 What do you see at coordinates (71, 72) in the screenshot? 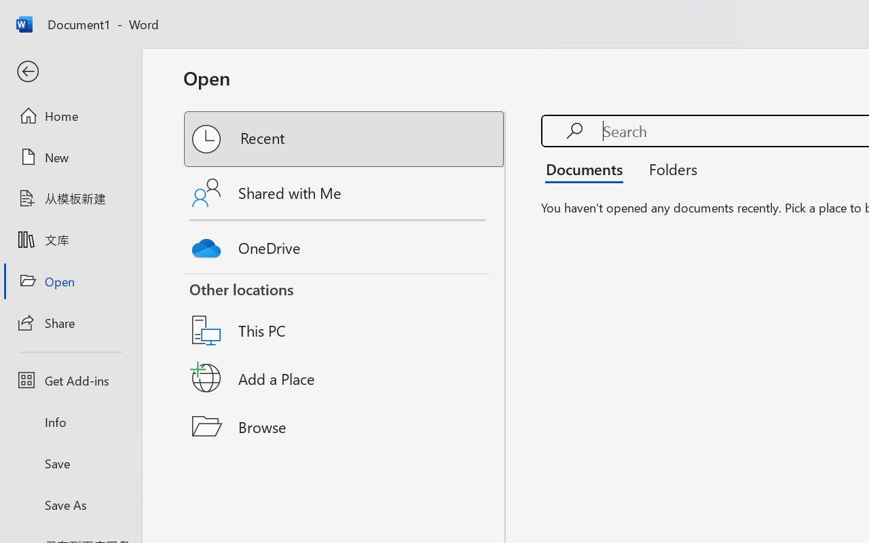
I see `Back` at bounding box center [71, 72].